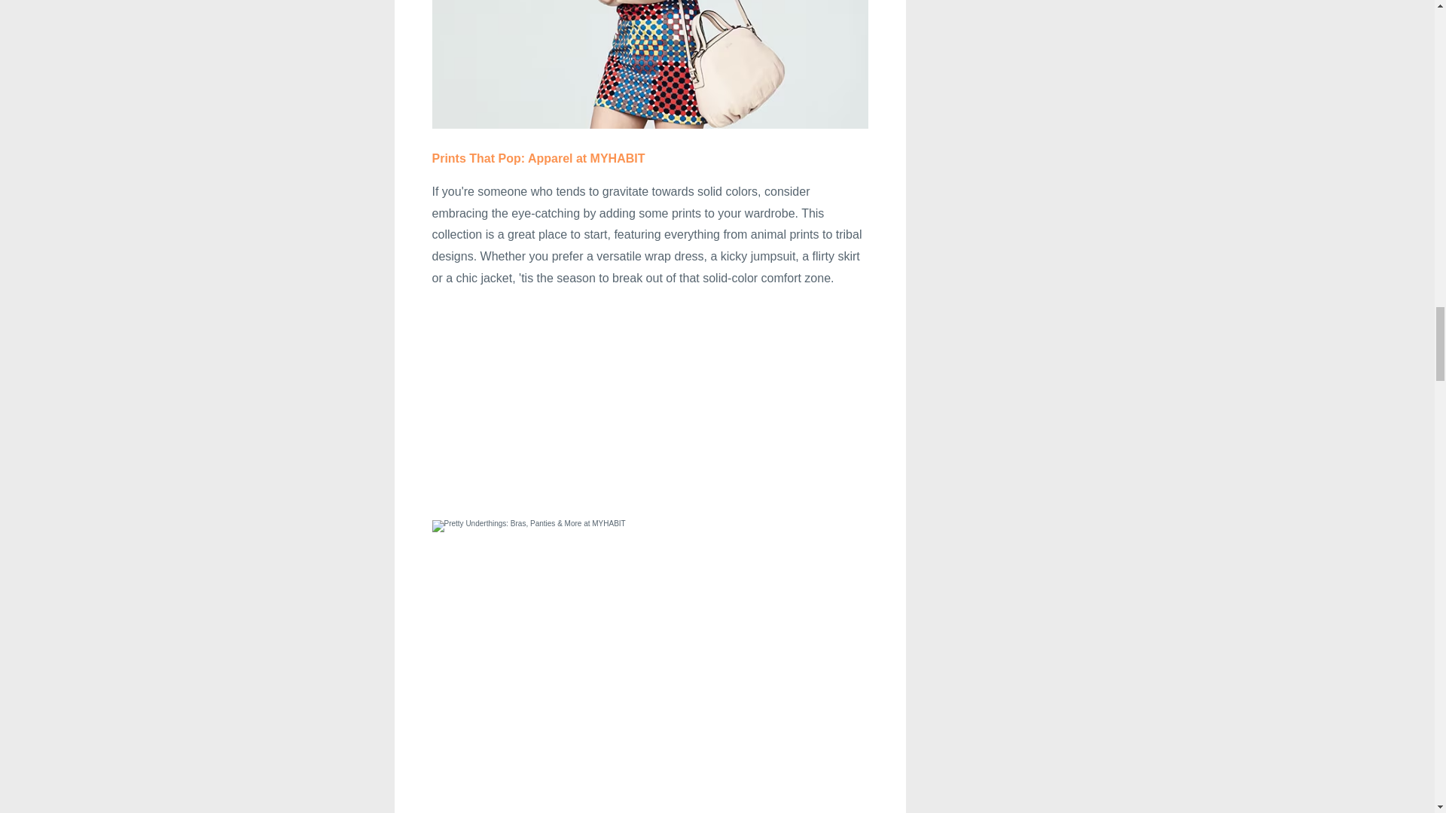 The image size is (1446, 813). Describe the element at coordinates (538, 158) in the screenshot. I see `Prints That Pop: Apparel at MYHABIT` at that location.